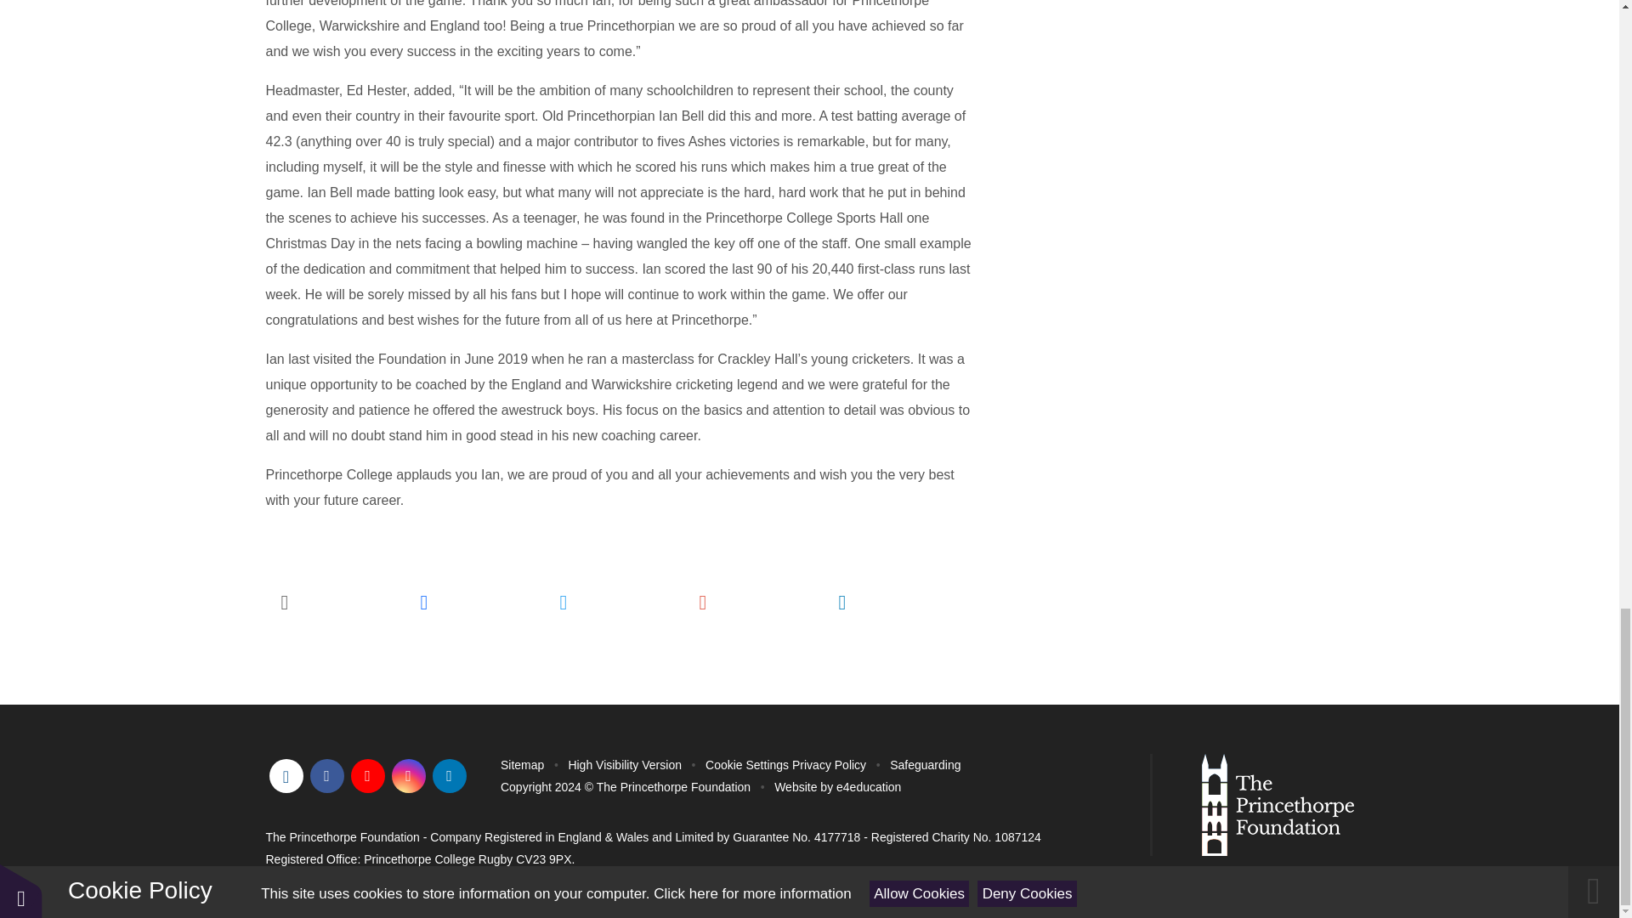 This screenshot has width=1632, height=918. What do you see at coordinates (746, 765) in the screenshot?
I see `Cookie Settings` at bounding box center [746, 765].